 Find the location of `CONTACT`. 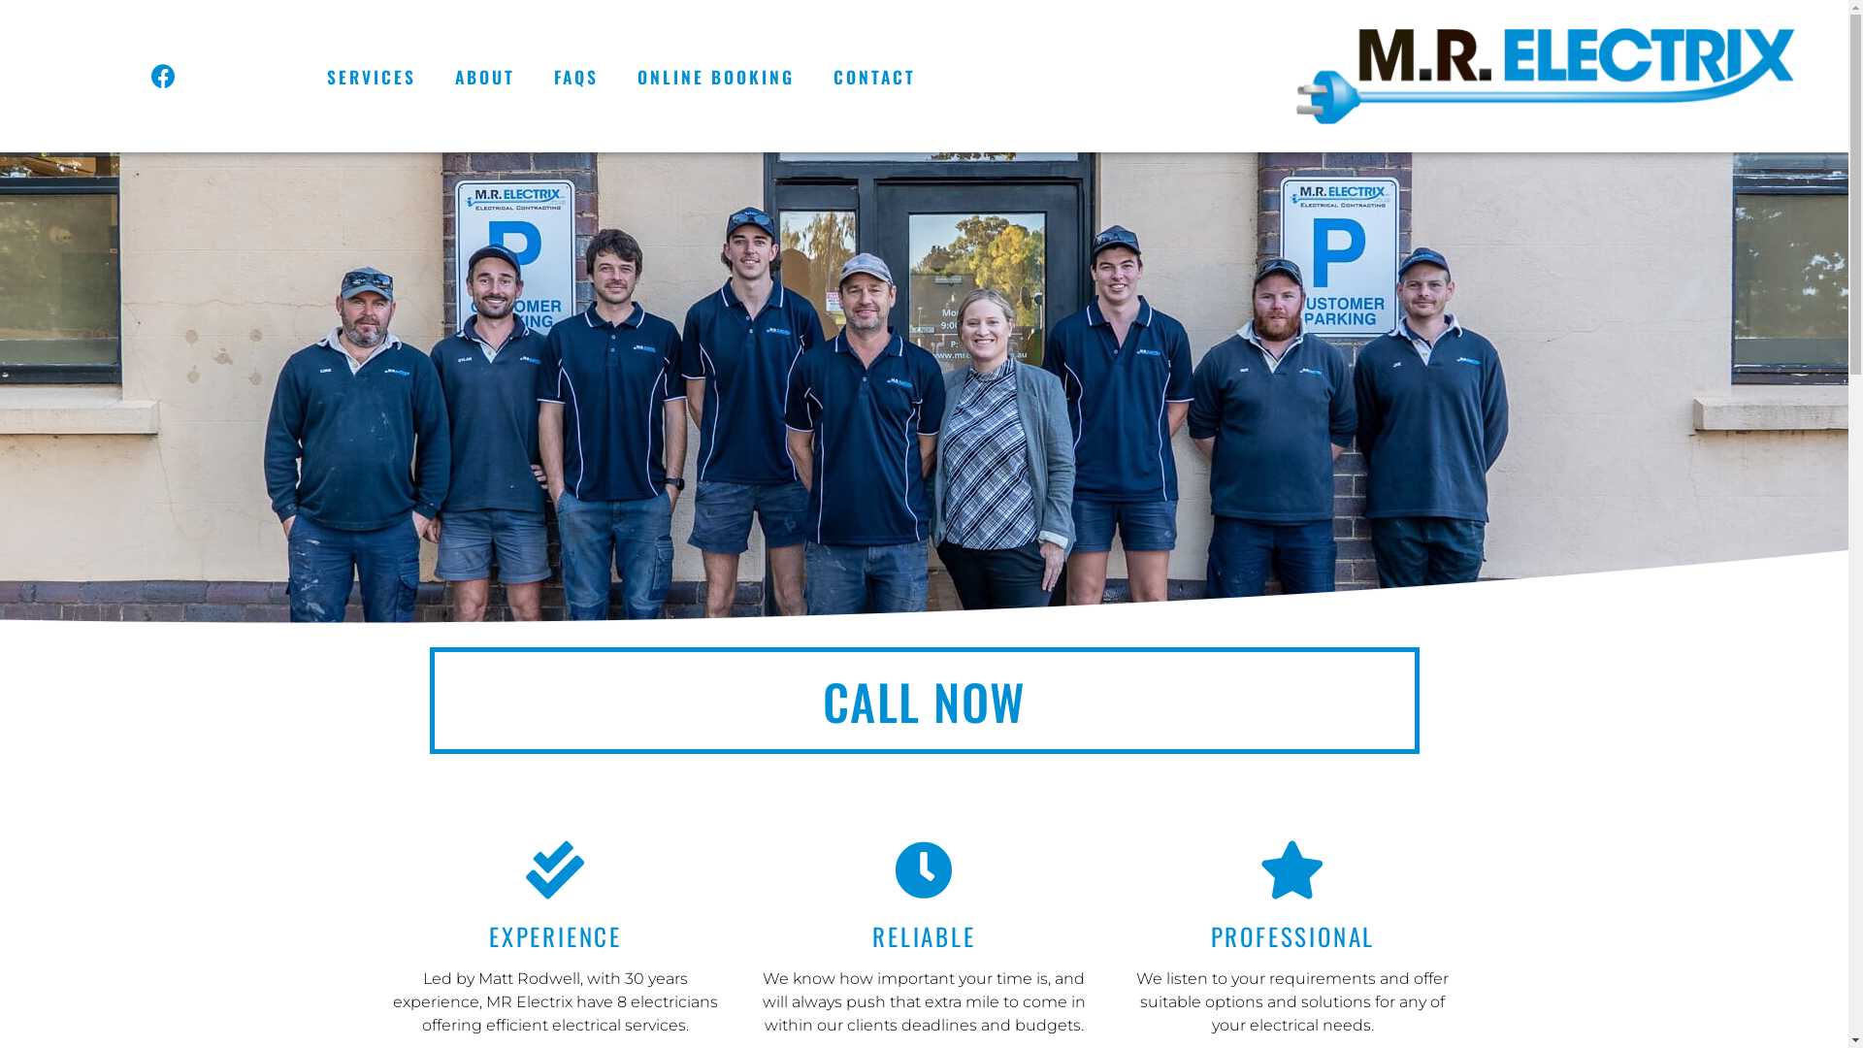

CONTACT is located at coordinates (875, 77).